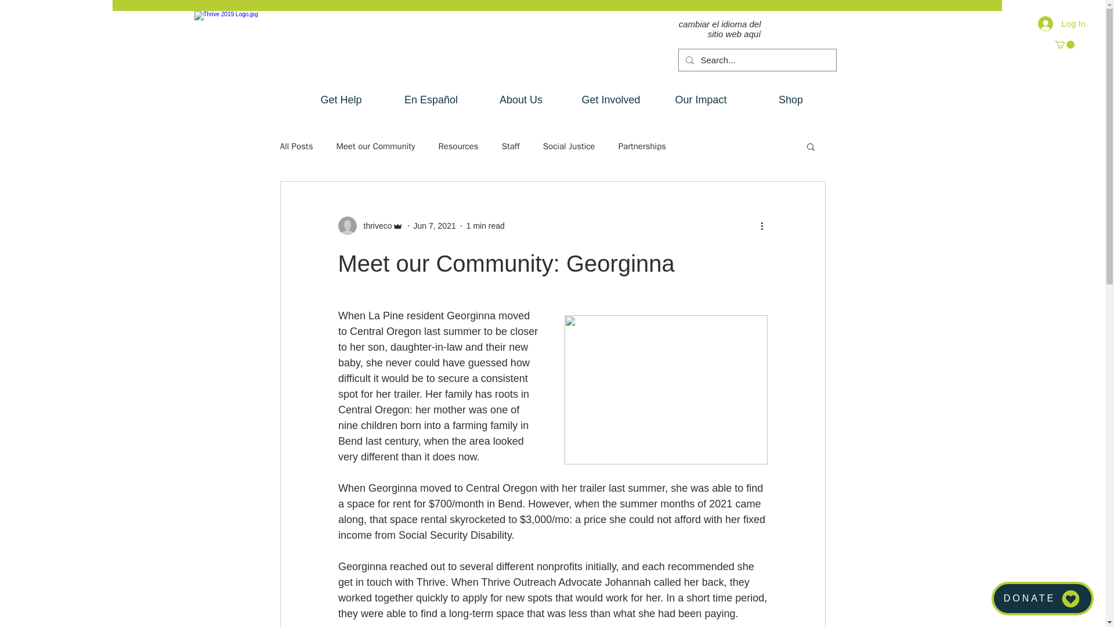 The height and width of the screenshot is (627, 1114). Describe the element at coordinates (642, 146) in the screenshot. I see `Partnerships` at that location.